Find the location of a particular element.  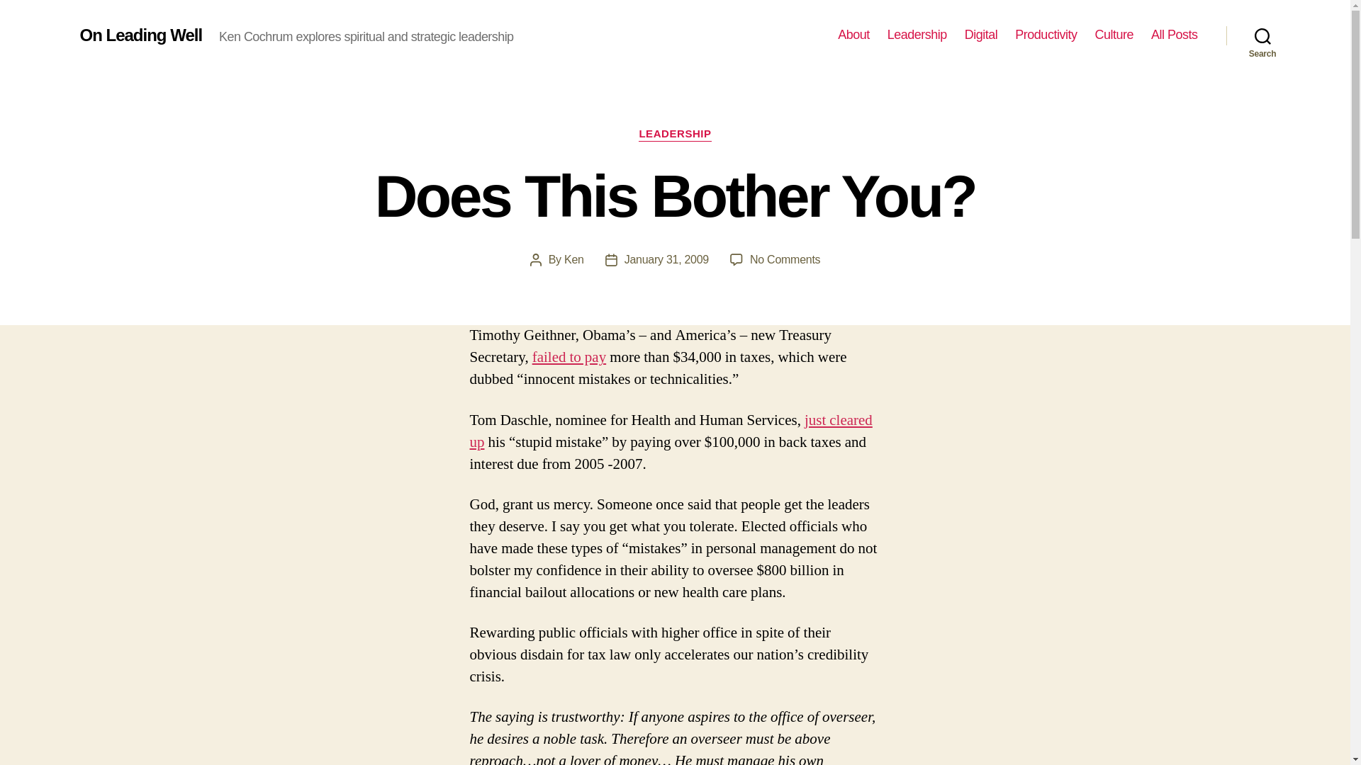

Search is located at coordinates (1262, 35).